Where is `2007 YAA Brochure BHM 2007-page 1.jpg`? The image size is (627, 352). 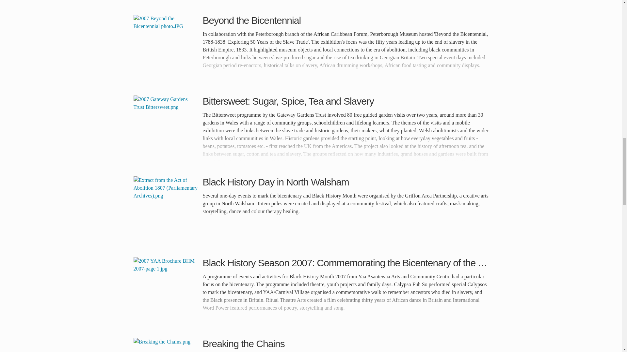
2007 YAA Brochure BHM 2007-page 1.jpg is located at coordinates (166, 290).